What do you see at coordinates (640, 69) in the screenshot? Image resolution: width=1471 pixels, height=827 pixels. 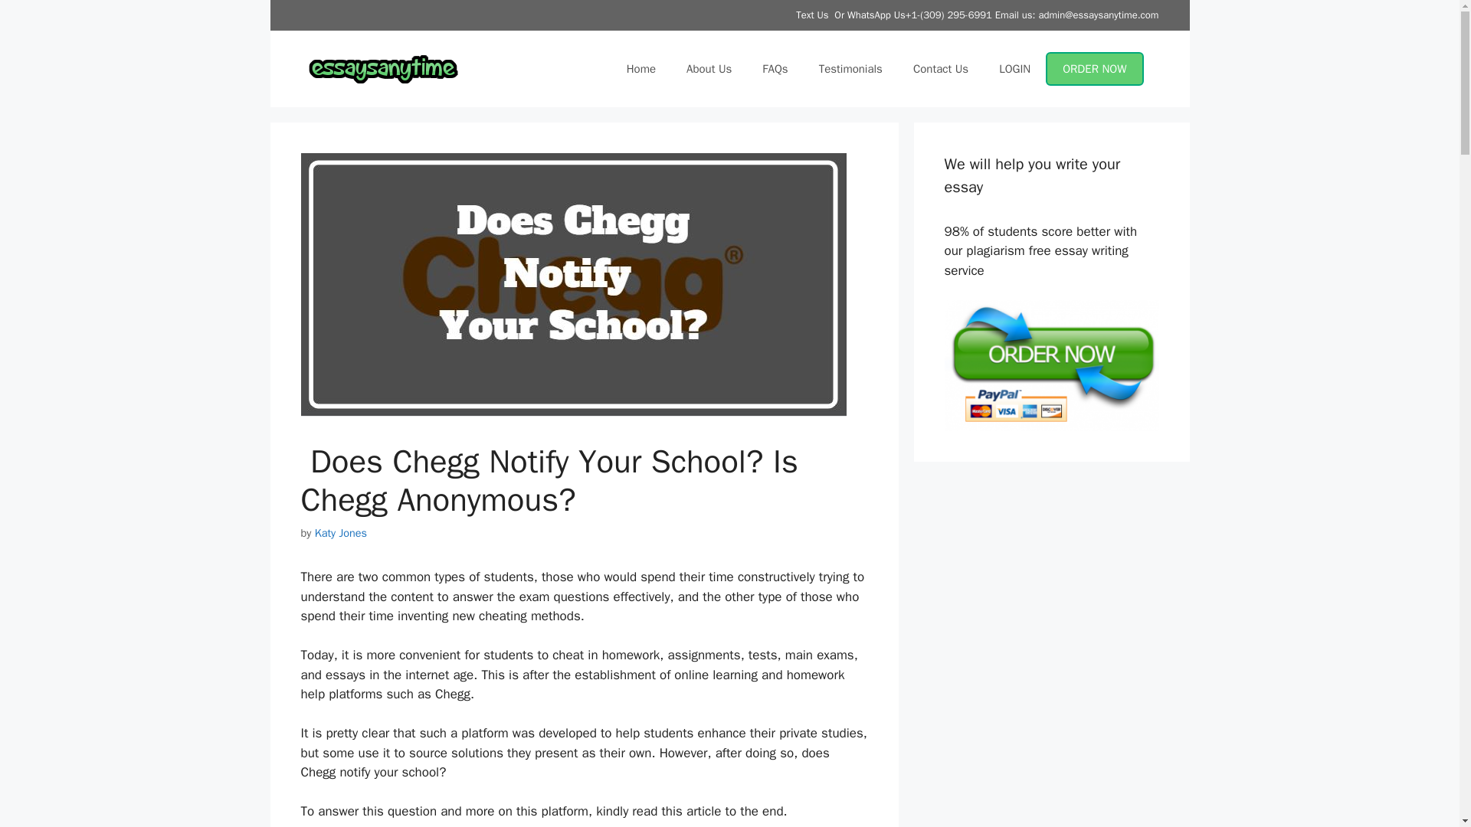 I see `Home` at bounding box center [640, 69].